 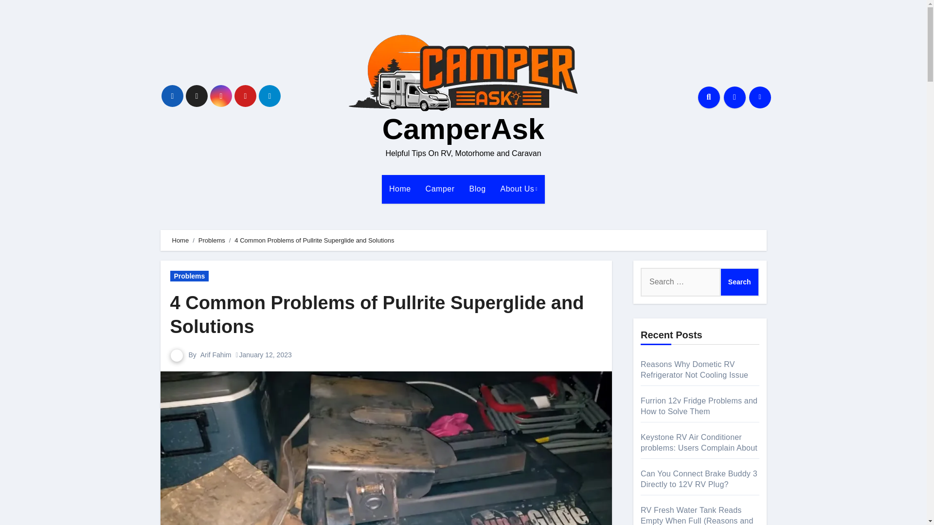 I want to click on CamperAsk, so click(x=463, y=129).